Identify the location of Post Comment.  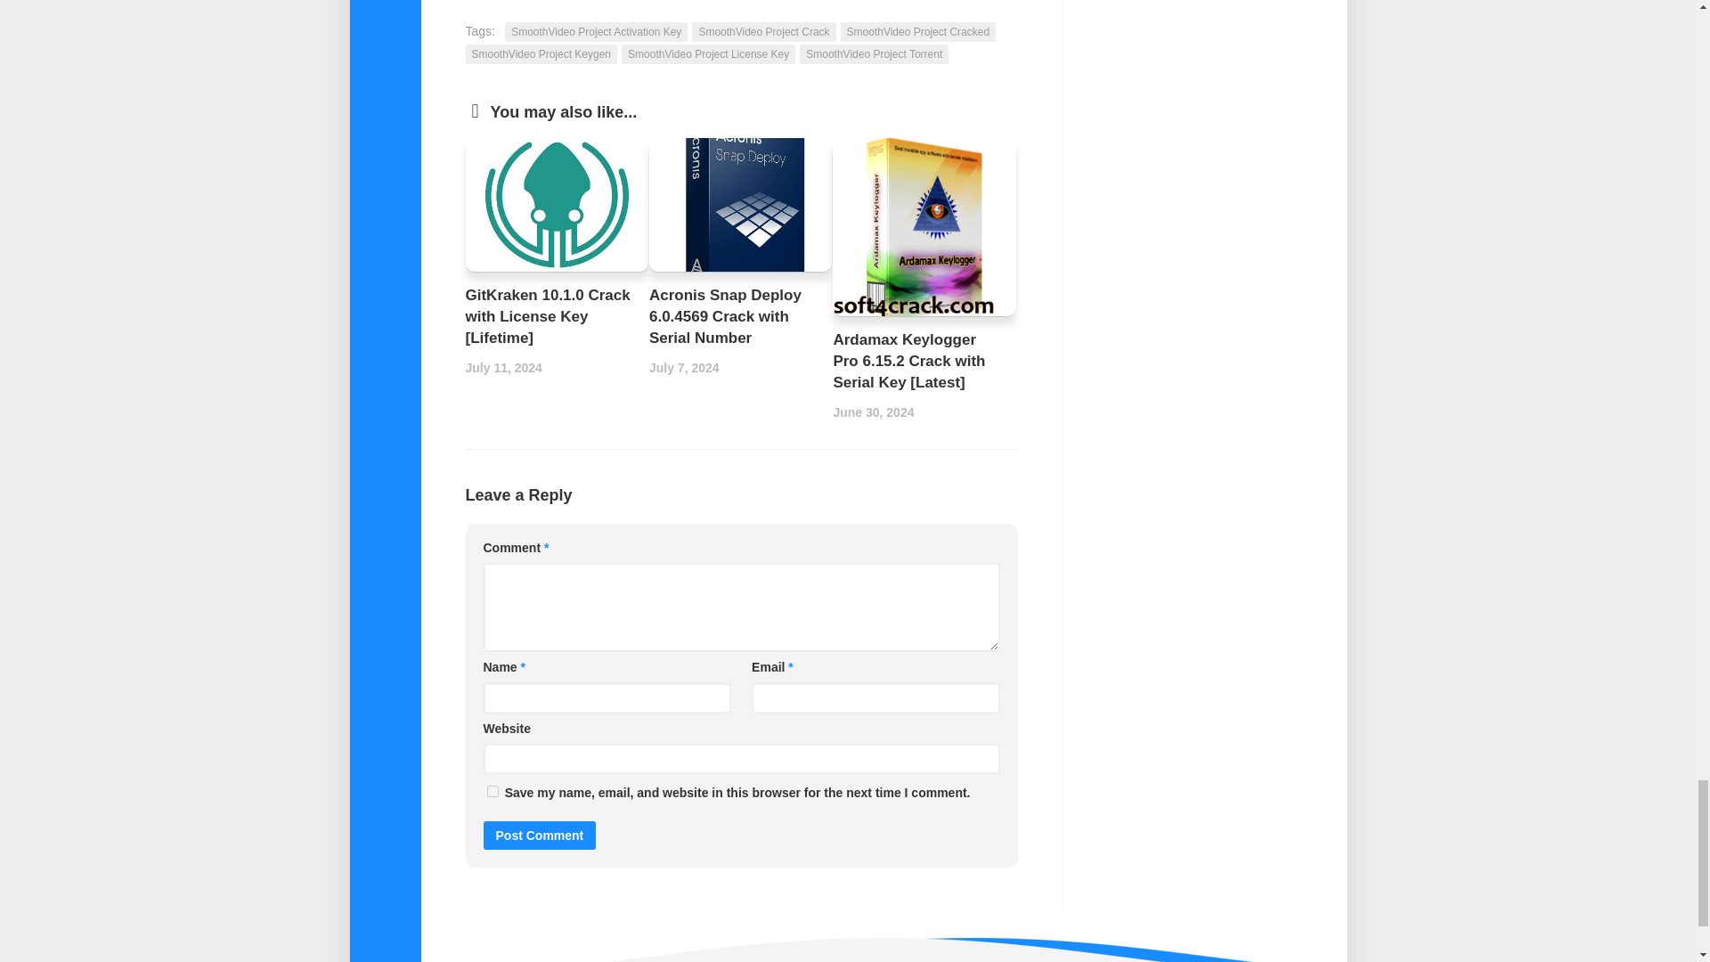
(538, 836).